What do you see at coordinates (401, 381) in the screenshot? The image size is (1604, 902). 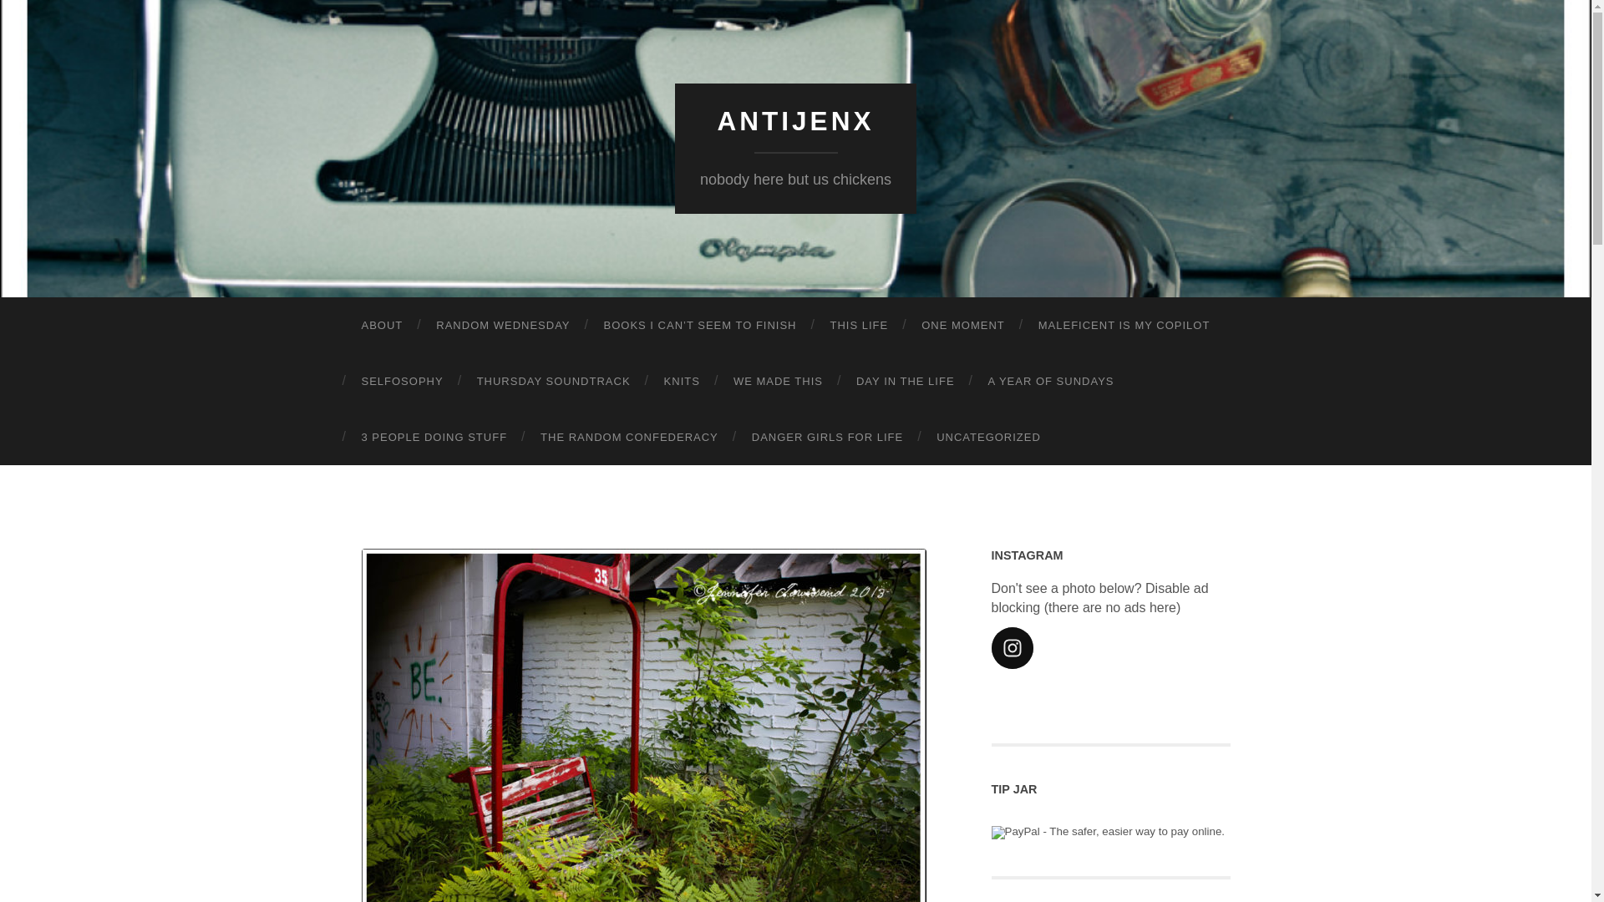 I see `SELFOSOPHY` at bounding box center [401, 381].